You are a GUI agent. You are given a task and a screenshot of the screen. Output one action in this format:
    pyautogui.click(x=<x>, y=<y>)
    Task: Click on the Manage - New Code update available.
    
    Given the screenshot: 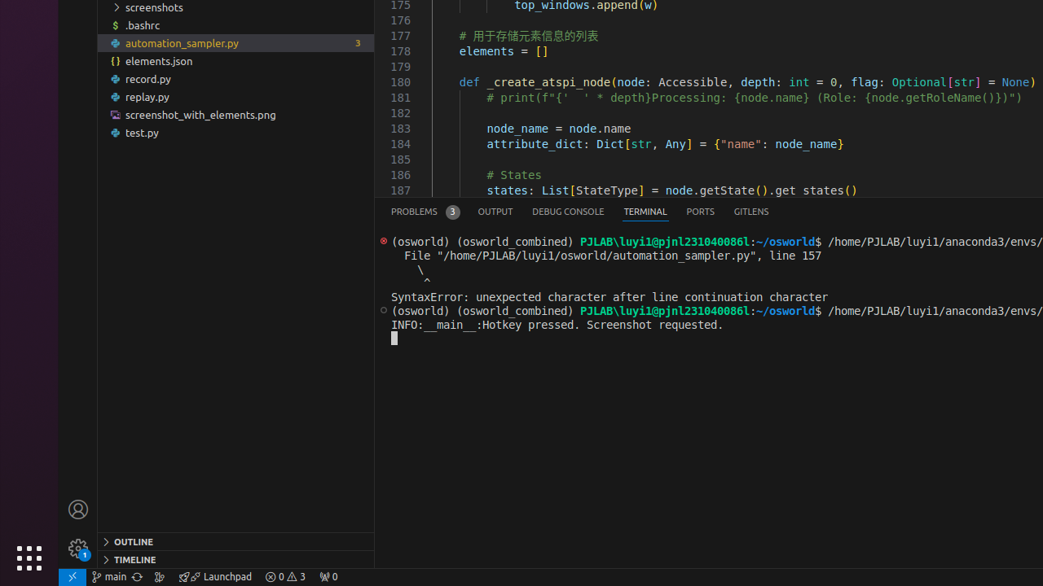 What is the action you would take?
    pyautogui.click(x=78, y=549)
    